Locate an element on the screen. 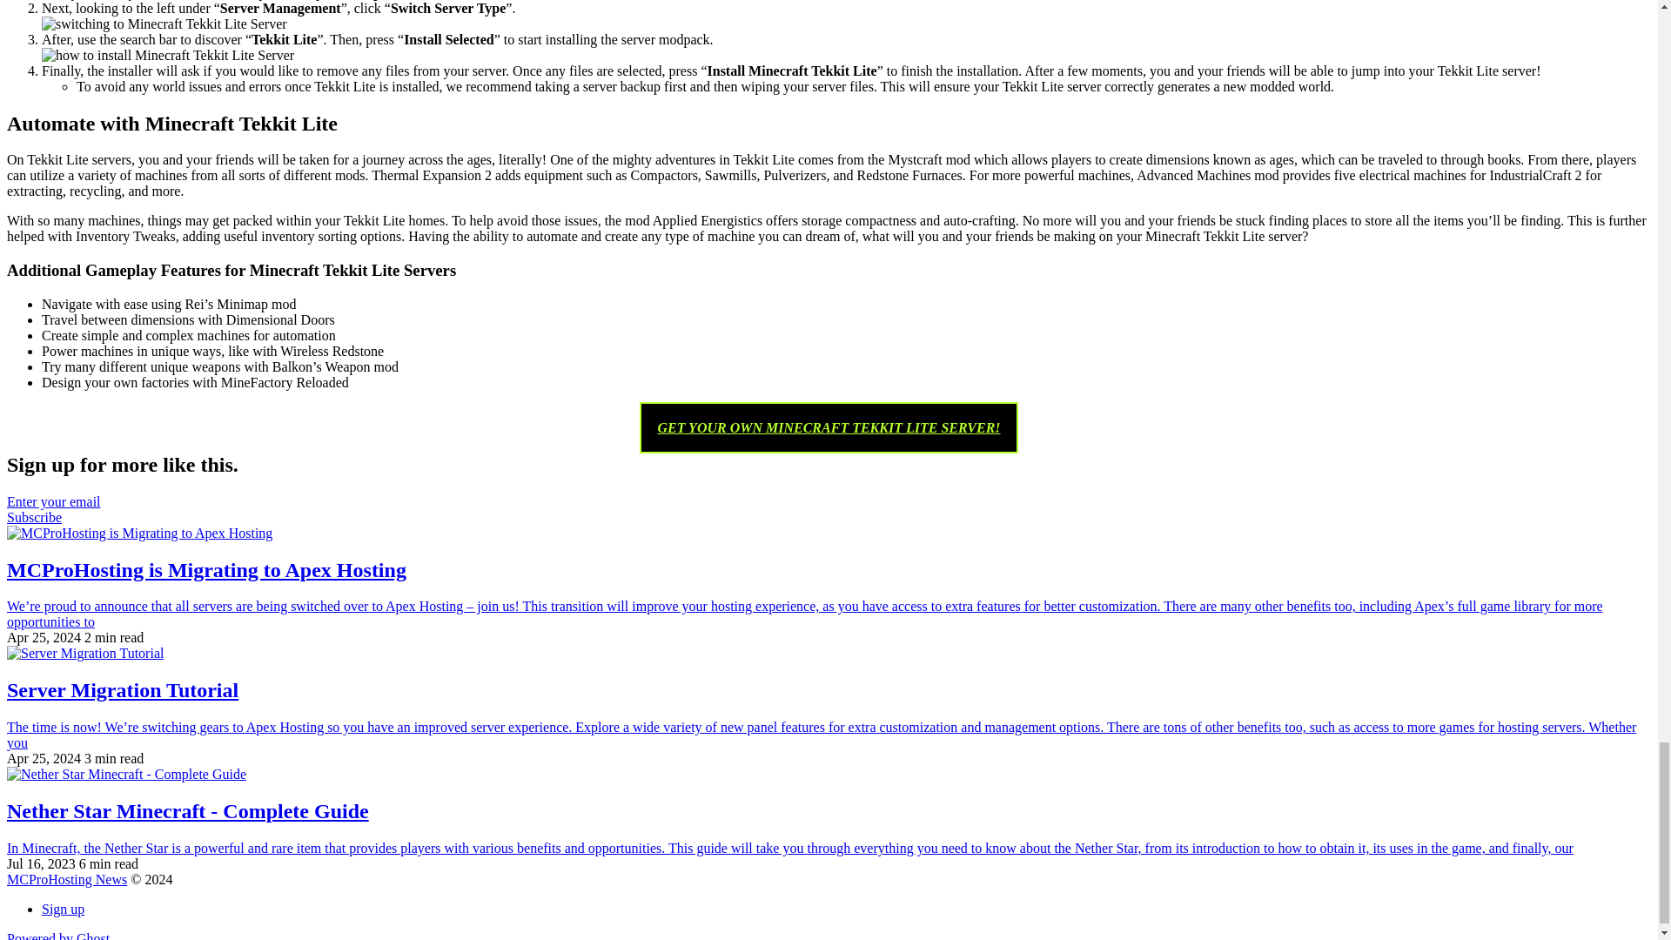 The width and height of the screenshot is (1671, 940). GET YOUR OWN MINECRAFT TEKKIT LITE SERVER! is located at coordinates (829, 427).